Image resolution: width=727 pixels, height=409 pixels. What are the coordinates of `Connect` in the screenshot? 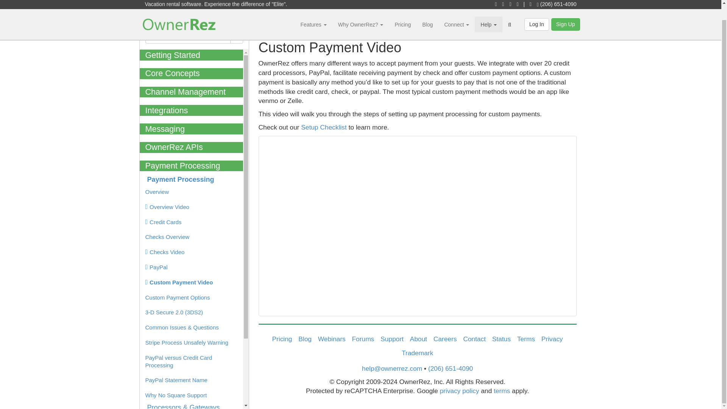 It's located at (456, 9).